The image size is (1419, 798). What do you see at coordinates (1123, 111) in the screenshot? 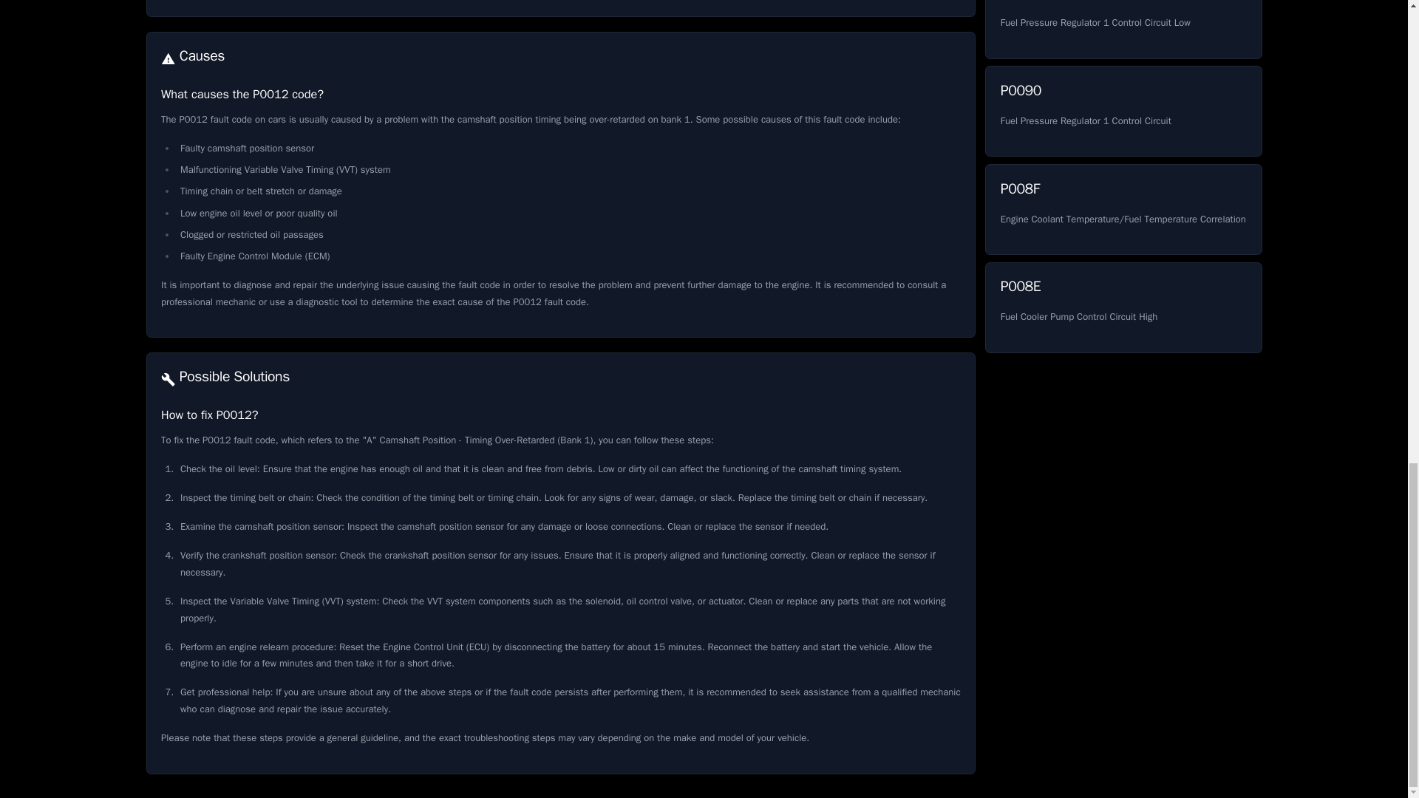
I see `P008F` at bounding box center [1123, 111].